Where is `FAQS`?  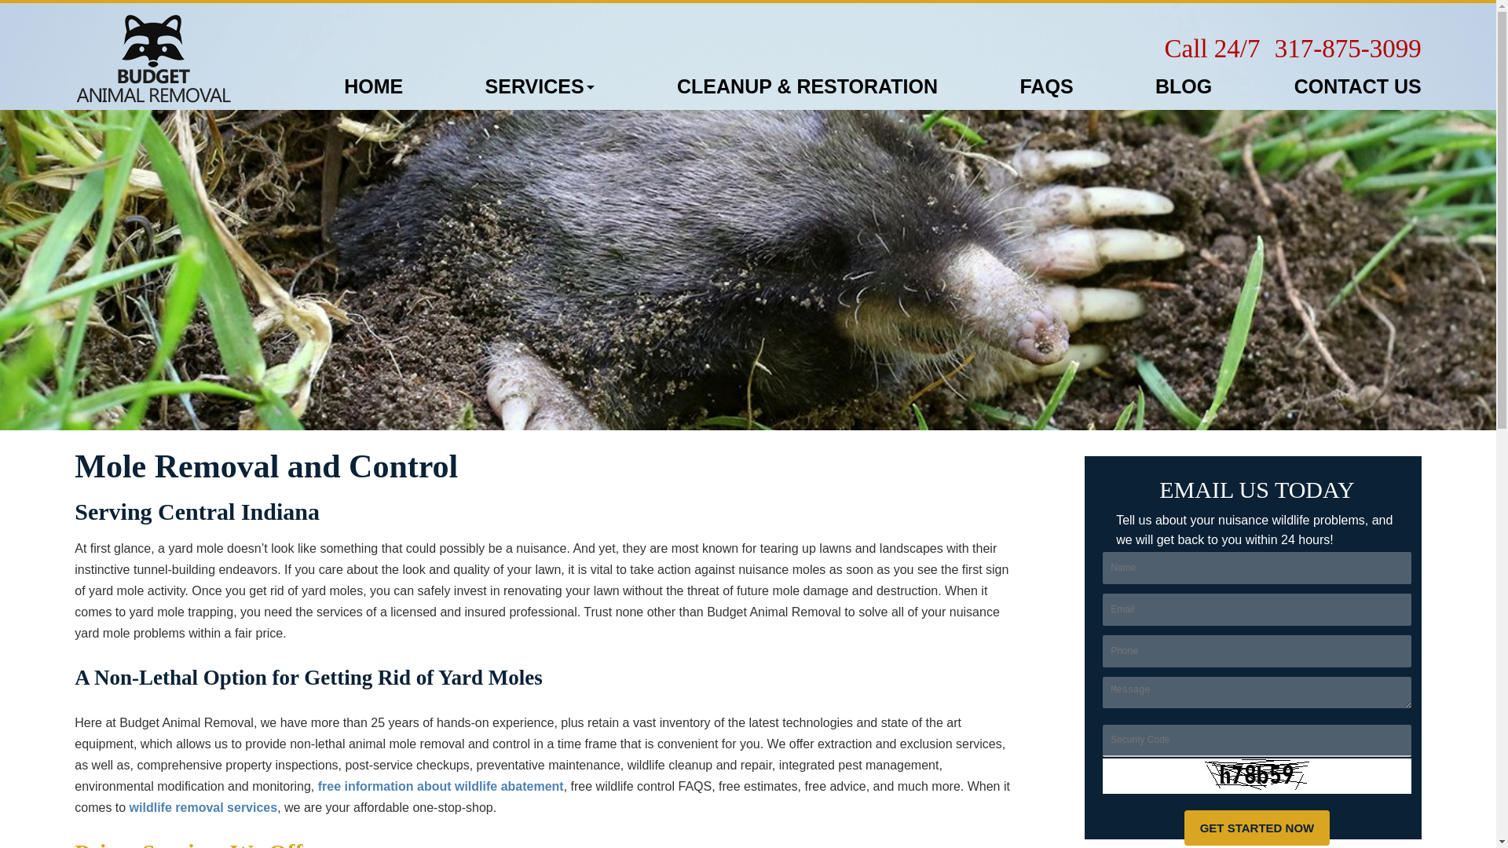 FAQS is located at coordinates (1045, 86).